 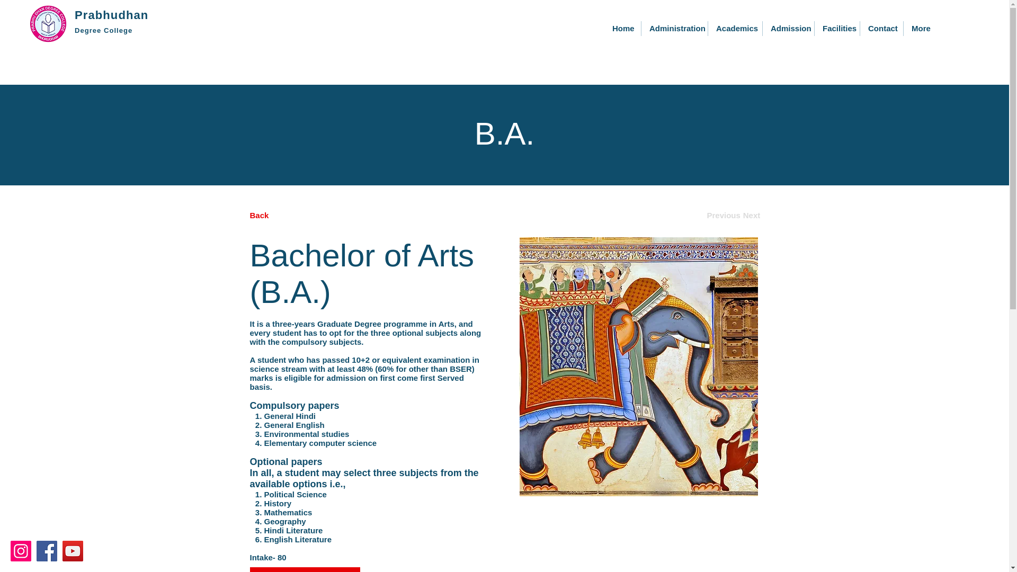 What do you see at coordinates (724, 215) in the screenshot?
I see `Previous` at bounding box center [724, 215].